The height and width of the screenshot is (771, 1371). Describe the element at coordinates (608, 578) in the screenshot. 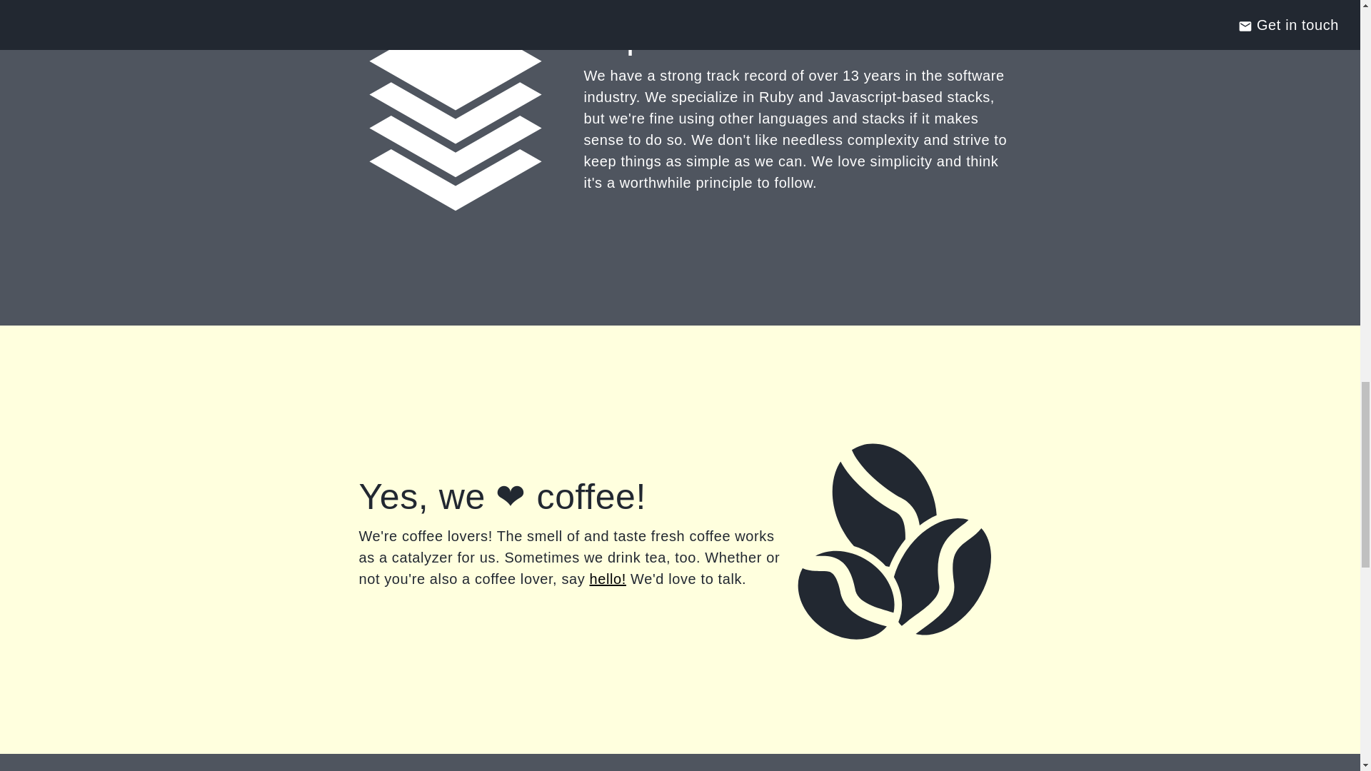

I see `hello!` at that location.